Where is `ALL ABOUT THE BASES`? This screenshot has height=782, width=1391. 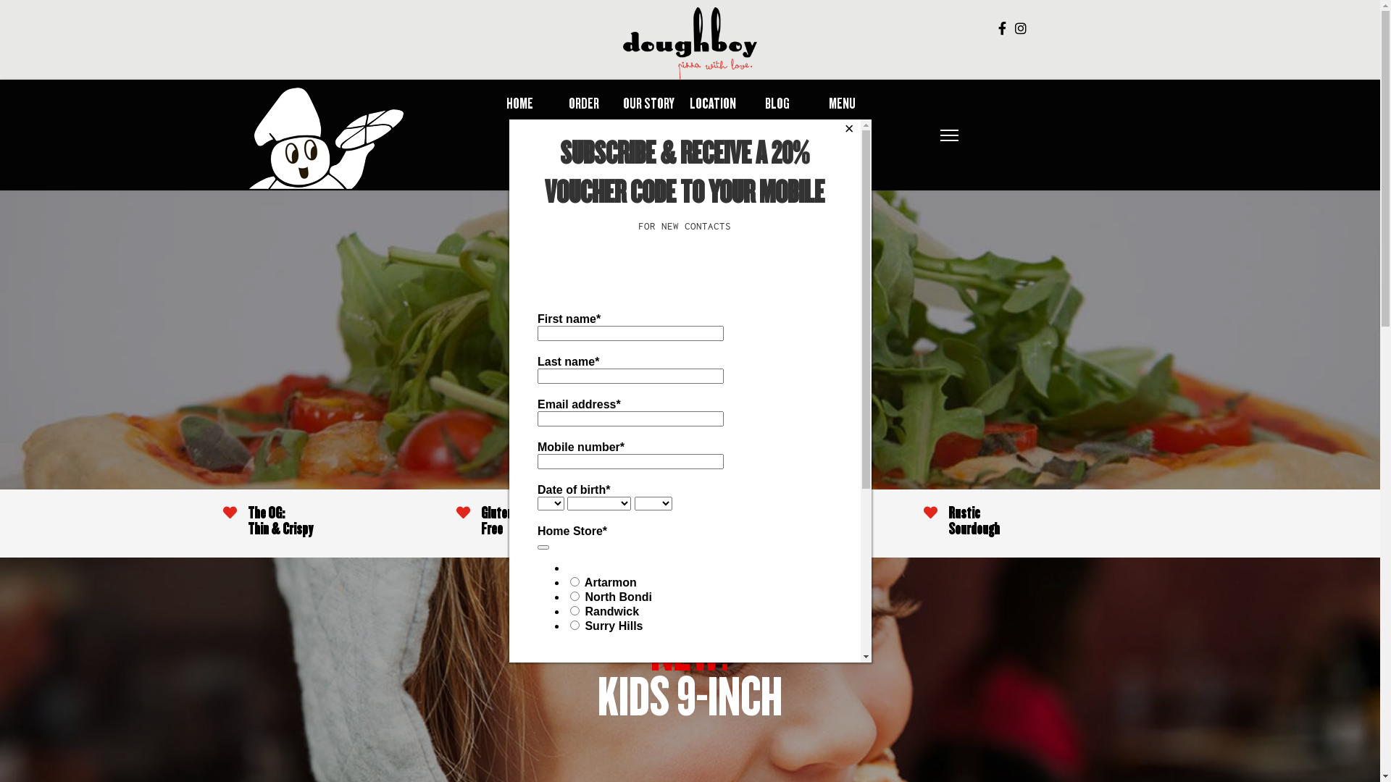
ALL ABOUT THE BASES is located at coordinates (690, 445).